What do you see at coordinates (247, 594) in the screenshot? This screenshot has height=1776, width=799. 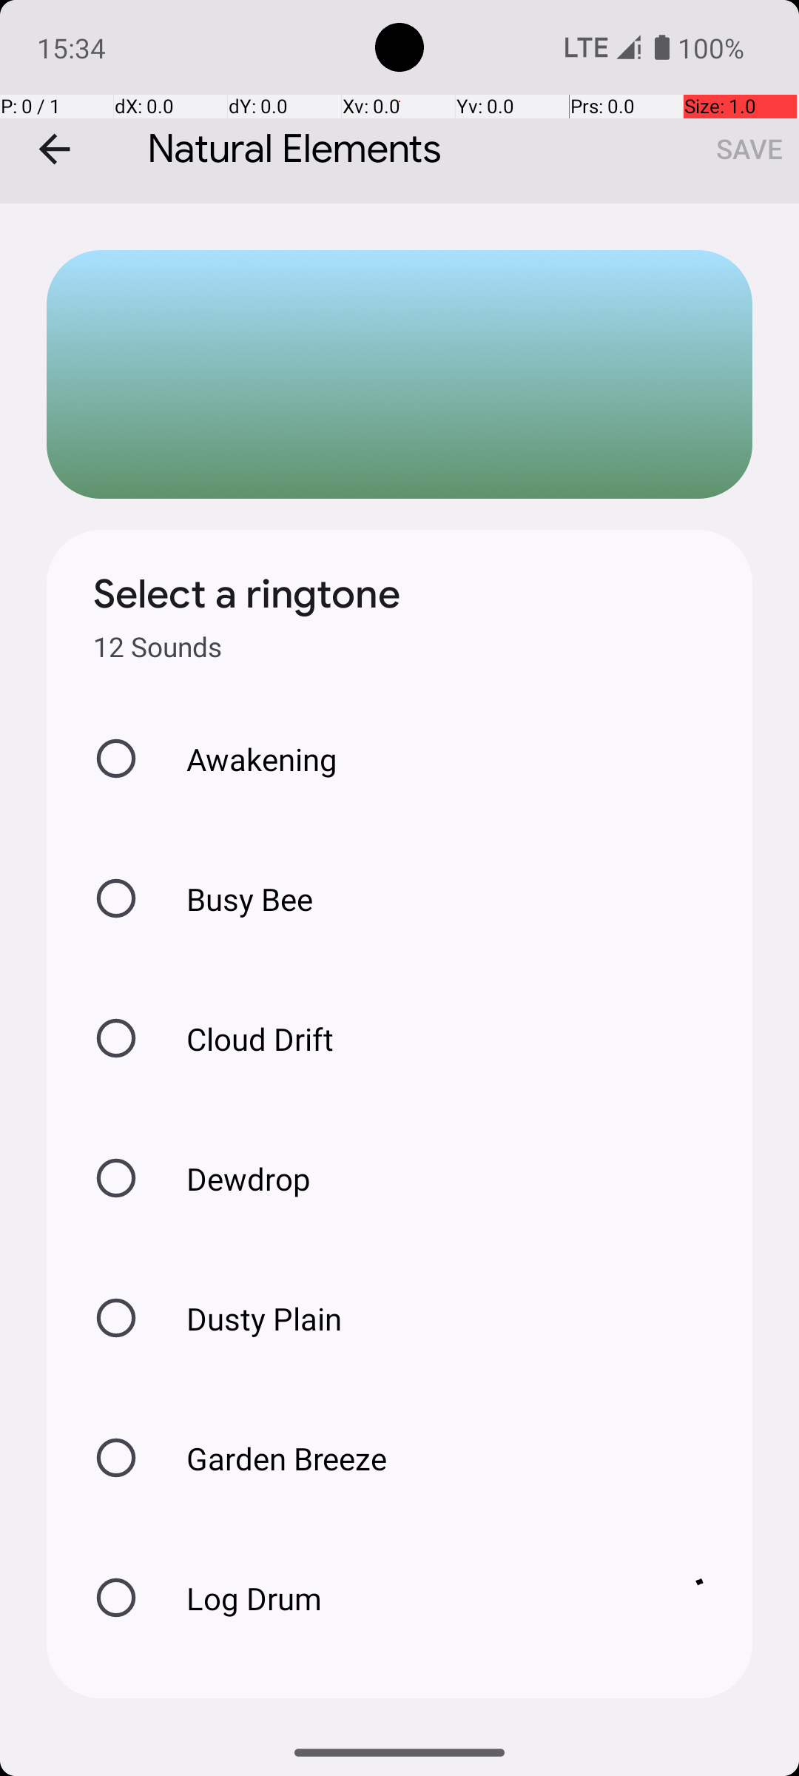 I see `Select a ringtone` at bounding box center [247, 594].